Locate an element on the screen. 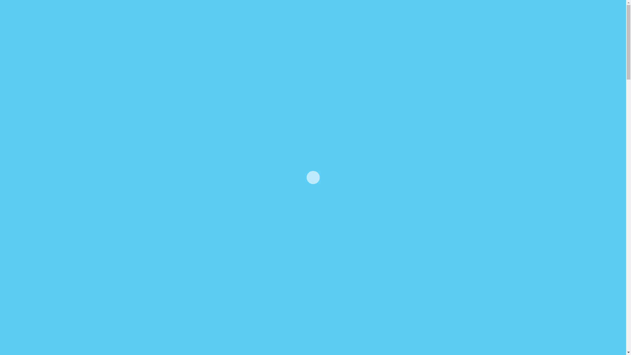 The width and height of the screenshot is (631, 355). Search is located at coordinates (609, 16).